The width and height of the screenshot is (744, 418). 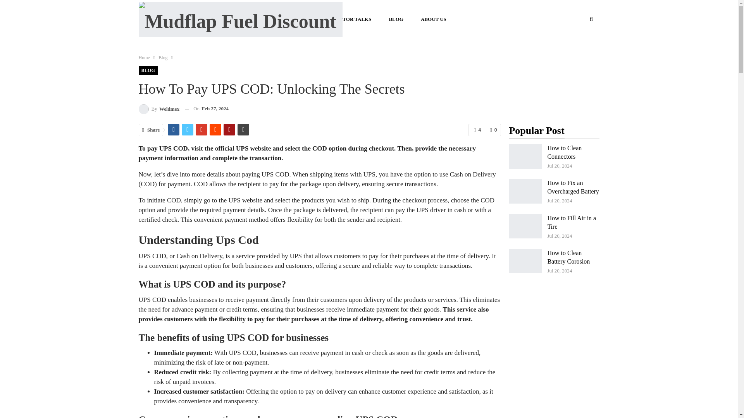 What do you see at coordinates (163, 57) in the screenshot?
I see `Blog` at bounding box center [163, 57].